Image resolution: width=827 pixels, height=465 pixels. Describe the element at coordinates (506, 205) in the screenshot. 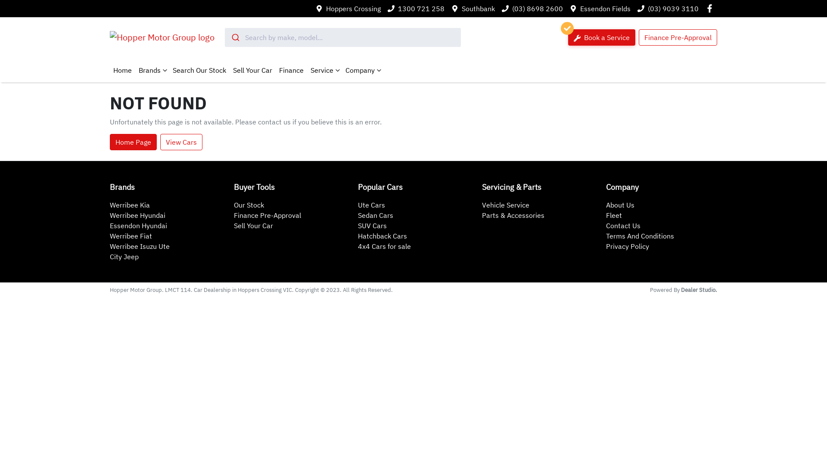

I see `Vehicle Service` at that location.